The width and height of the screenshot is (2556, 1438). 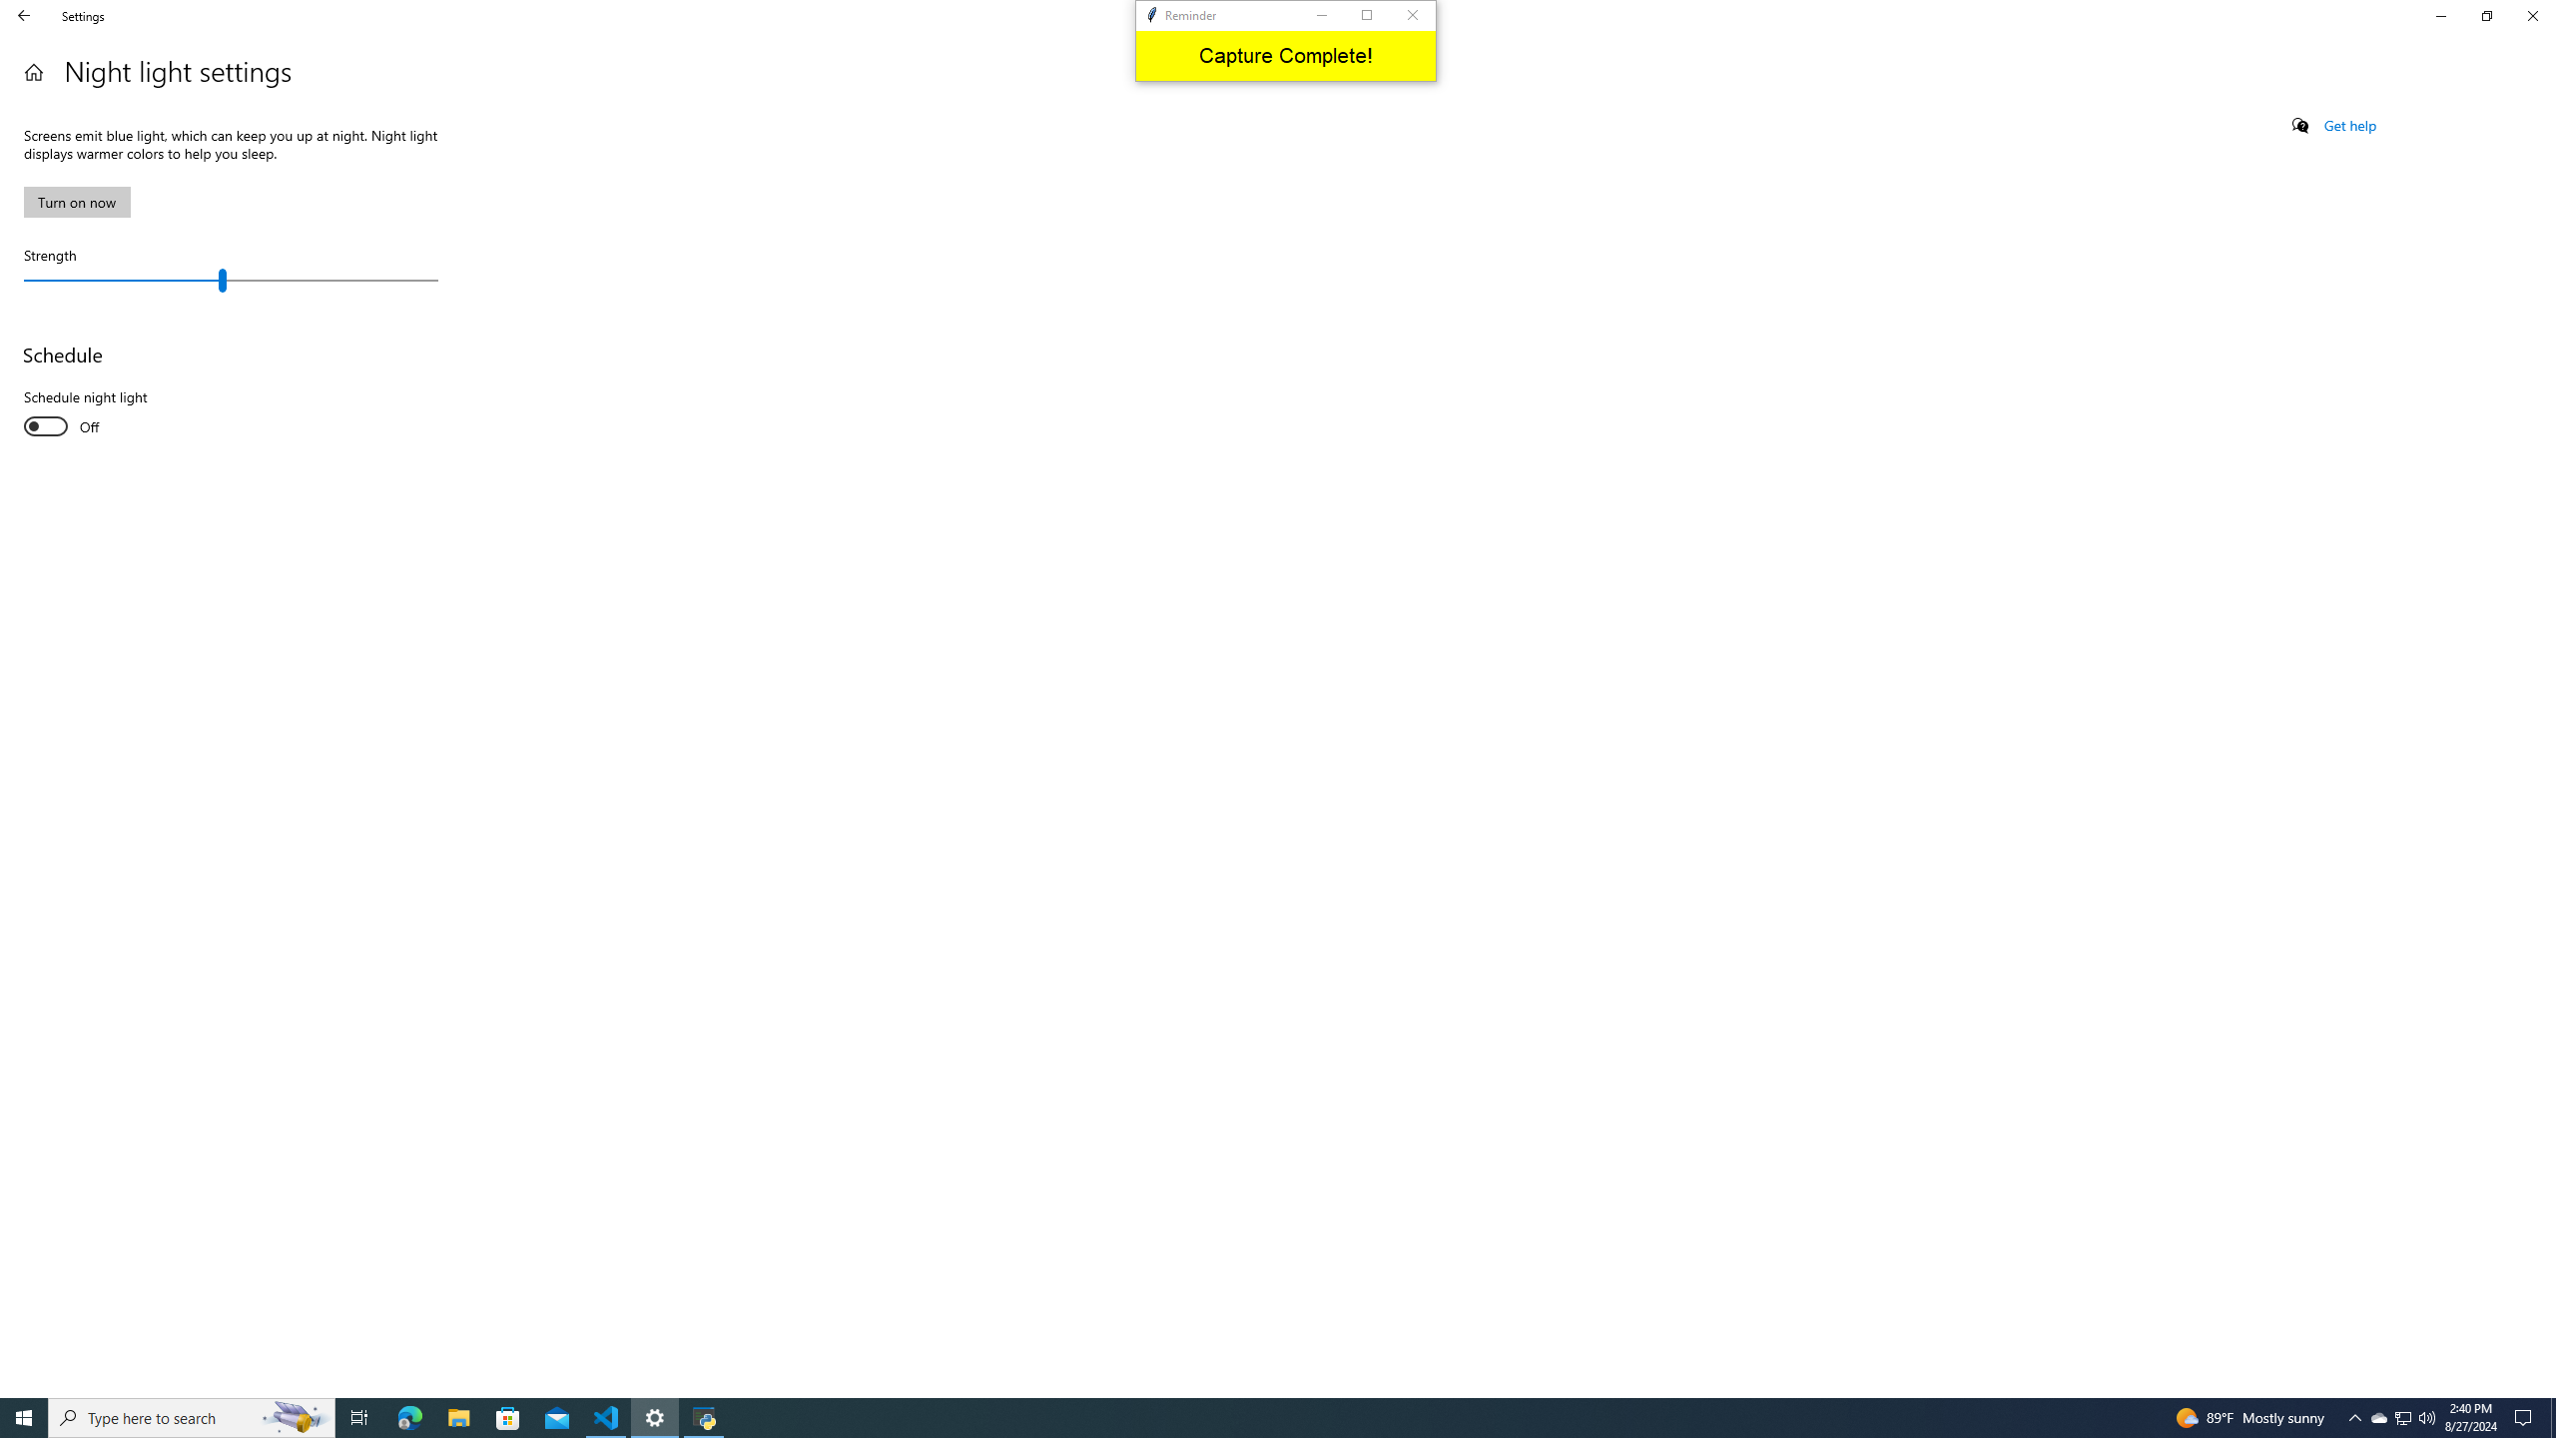 What do you see at coordinates (2532, 16) in the screenshot?
I see `Close Settings` at bounding box center [2532, 16].